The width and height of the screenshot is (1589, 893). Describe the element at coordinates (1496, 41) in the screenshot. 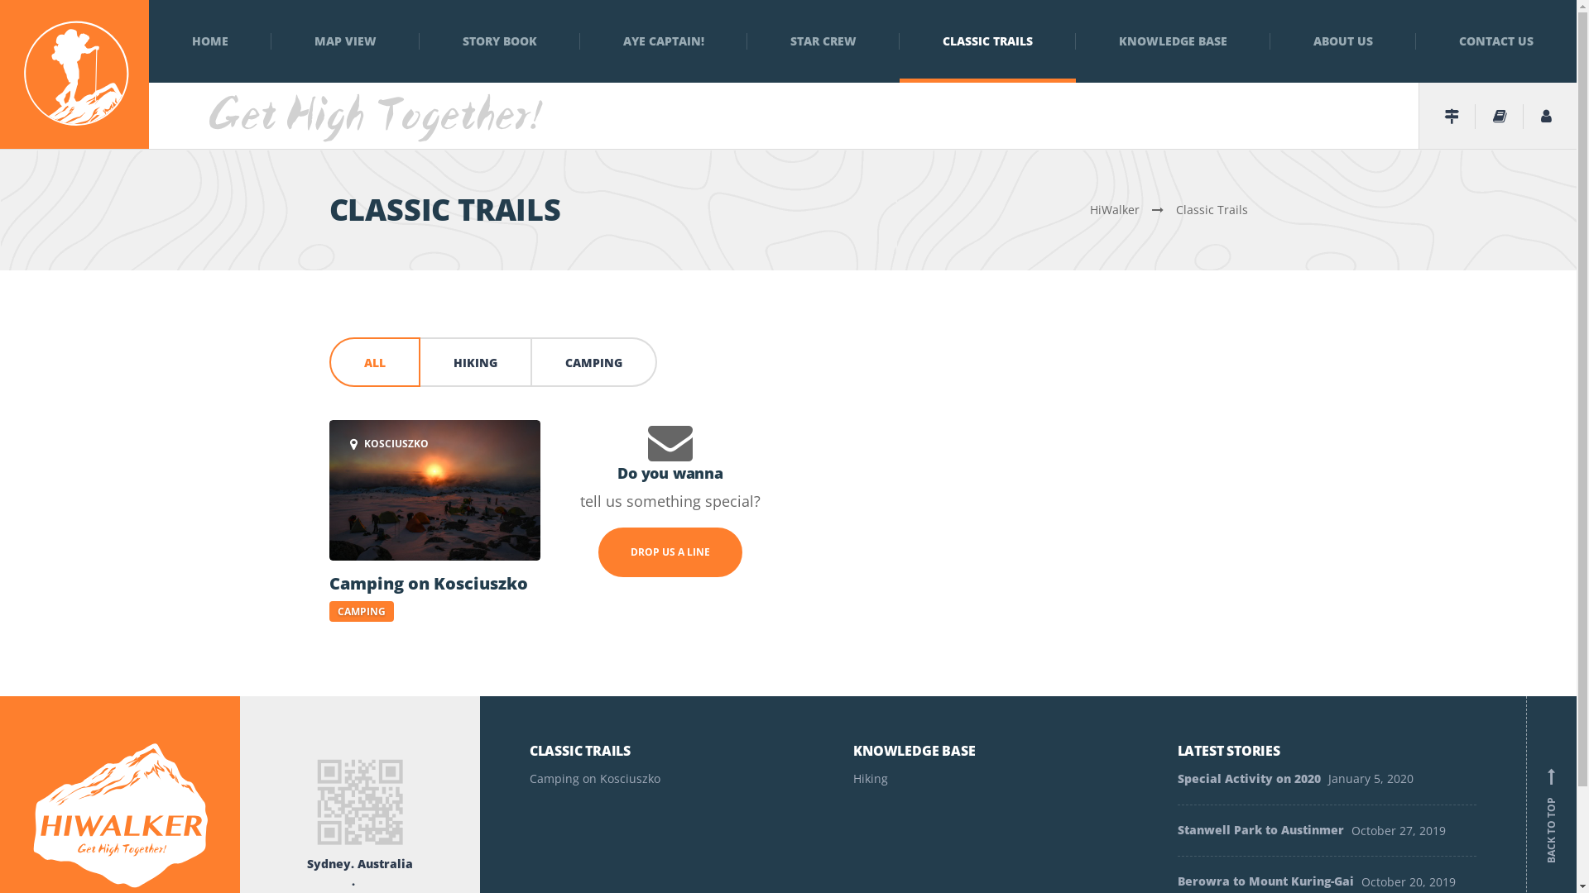

I see `CONTACT US` at that location.